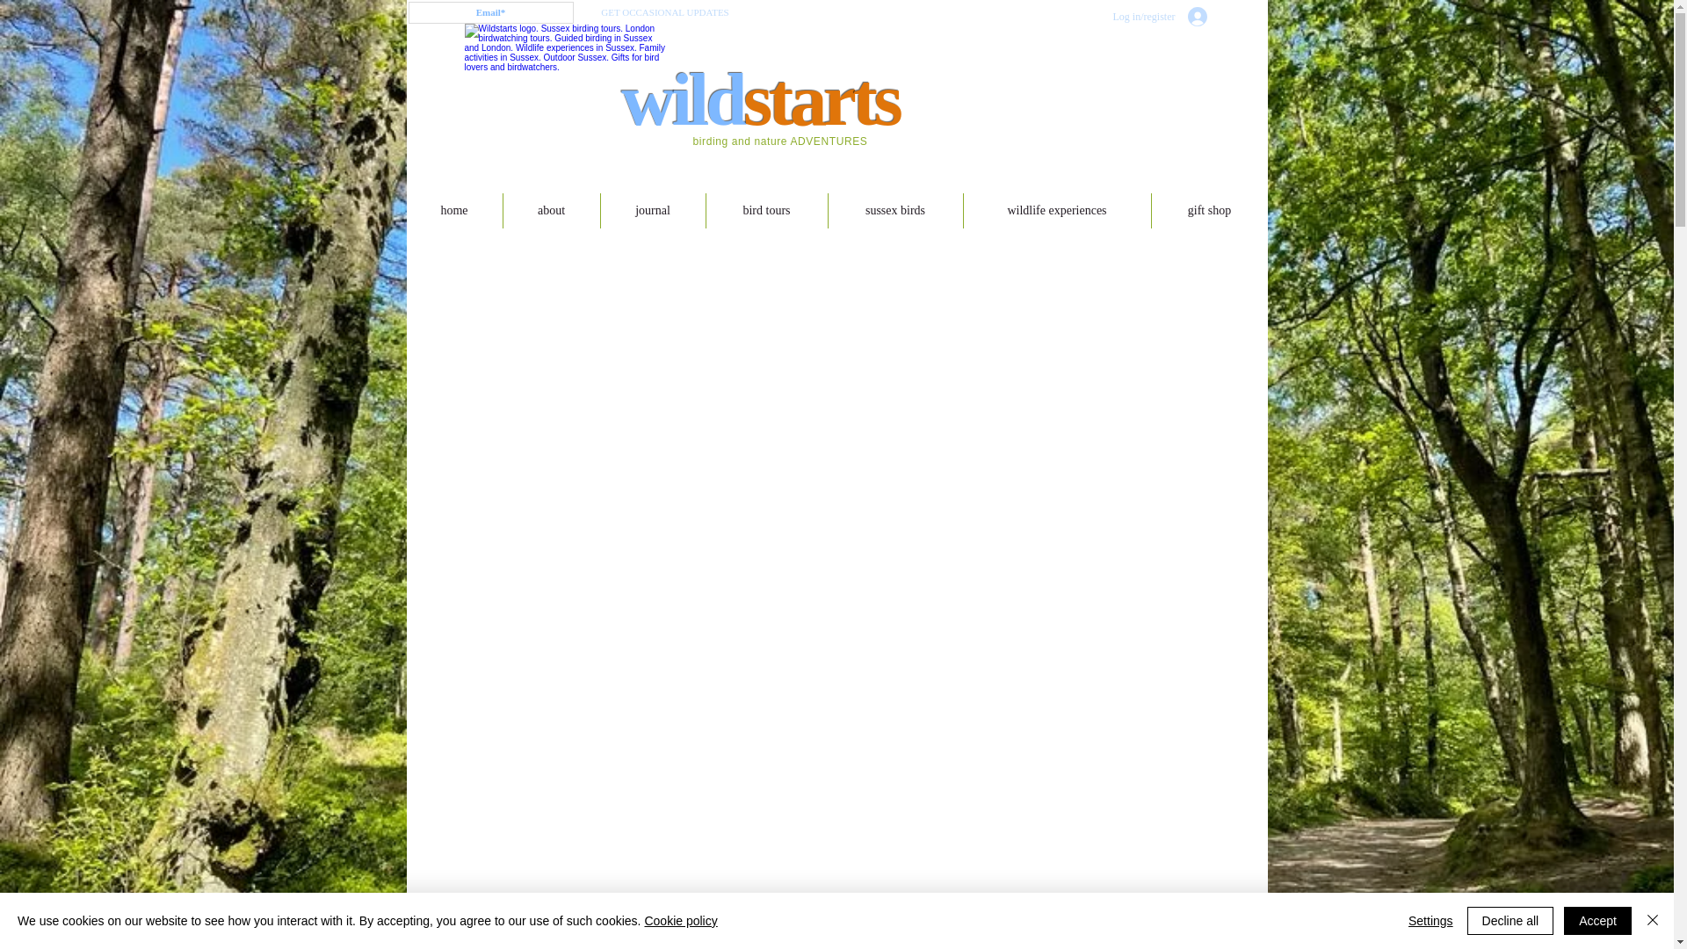 This screenshot has width=1687, height=949. I want to click on gift shop, so click(1208, 211).